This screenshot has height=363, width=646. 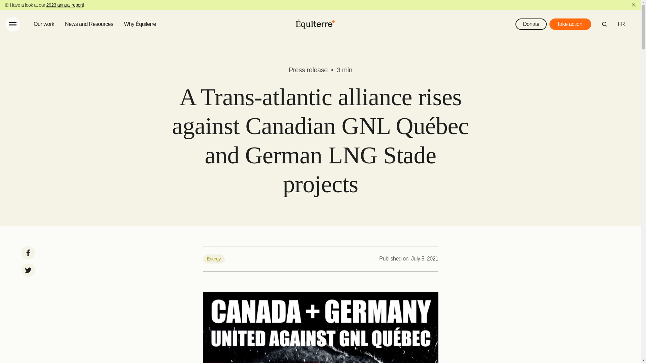 What do you see at coordinates (89, 24) in the screenshot?
I see `News and Resources` at bounding box center [89, 24].